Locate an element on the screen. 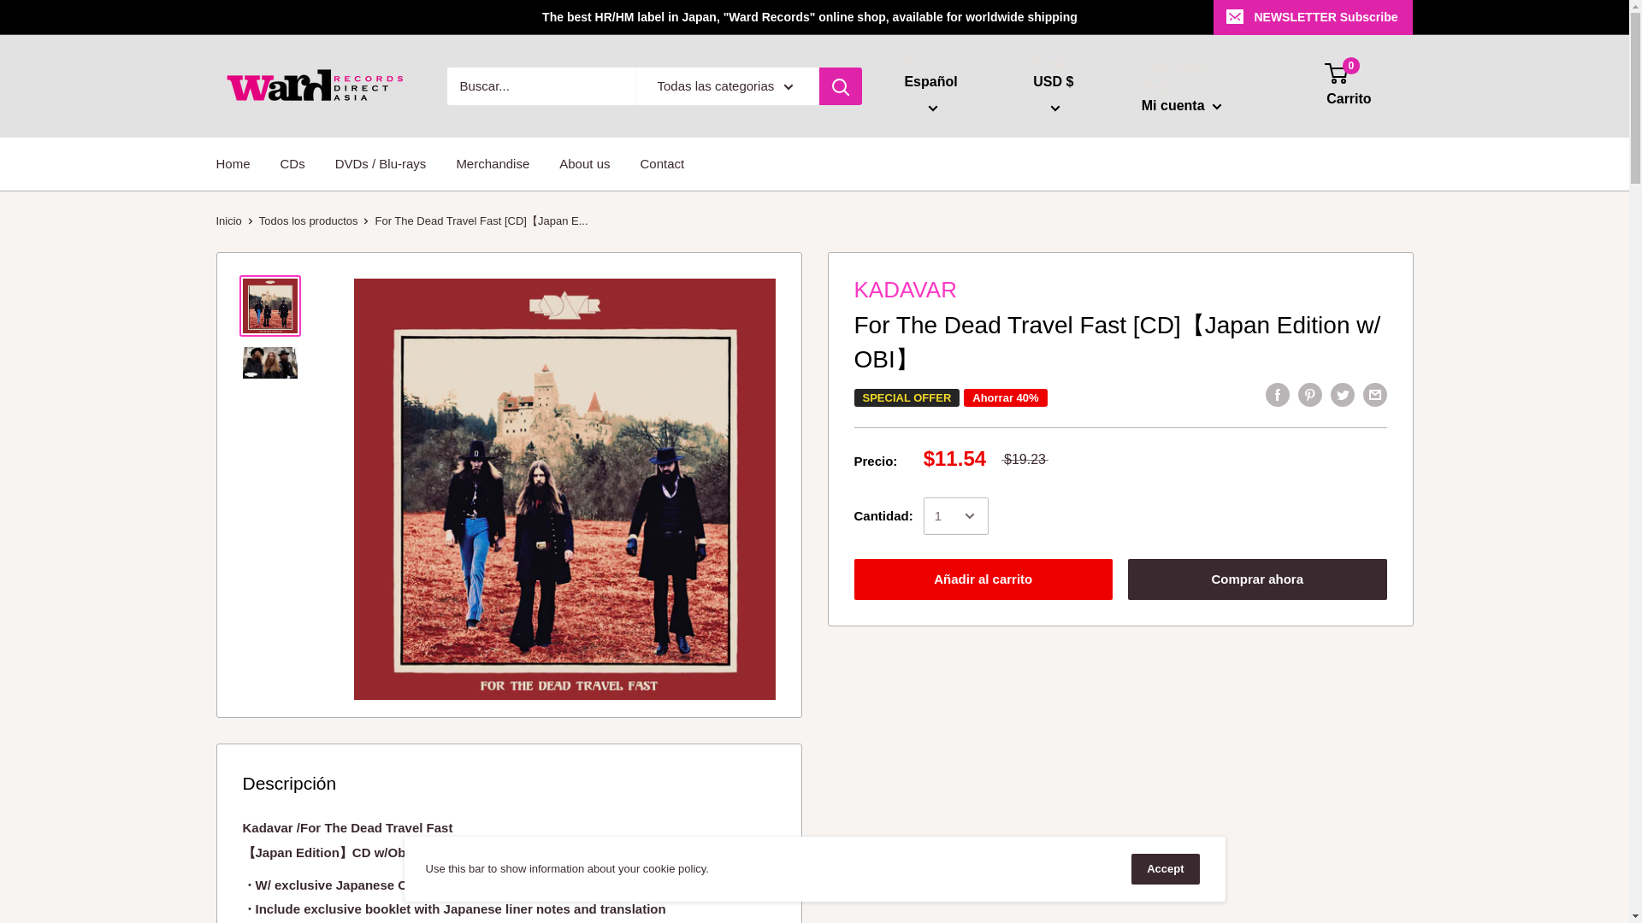 The height and width of the screenshot is (923, 1642). BAM is located at coordinates (1081, 472).